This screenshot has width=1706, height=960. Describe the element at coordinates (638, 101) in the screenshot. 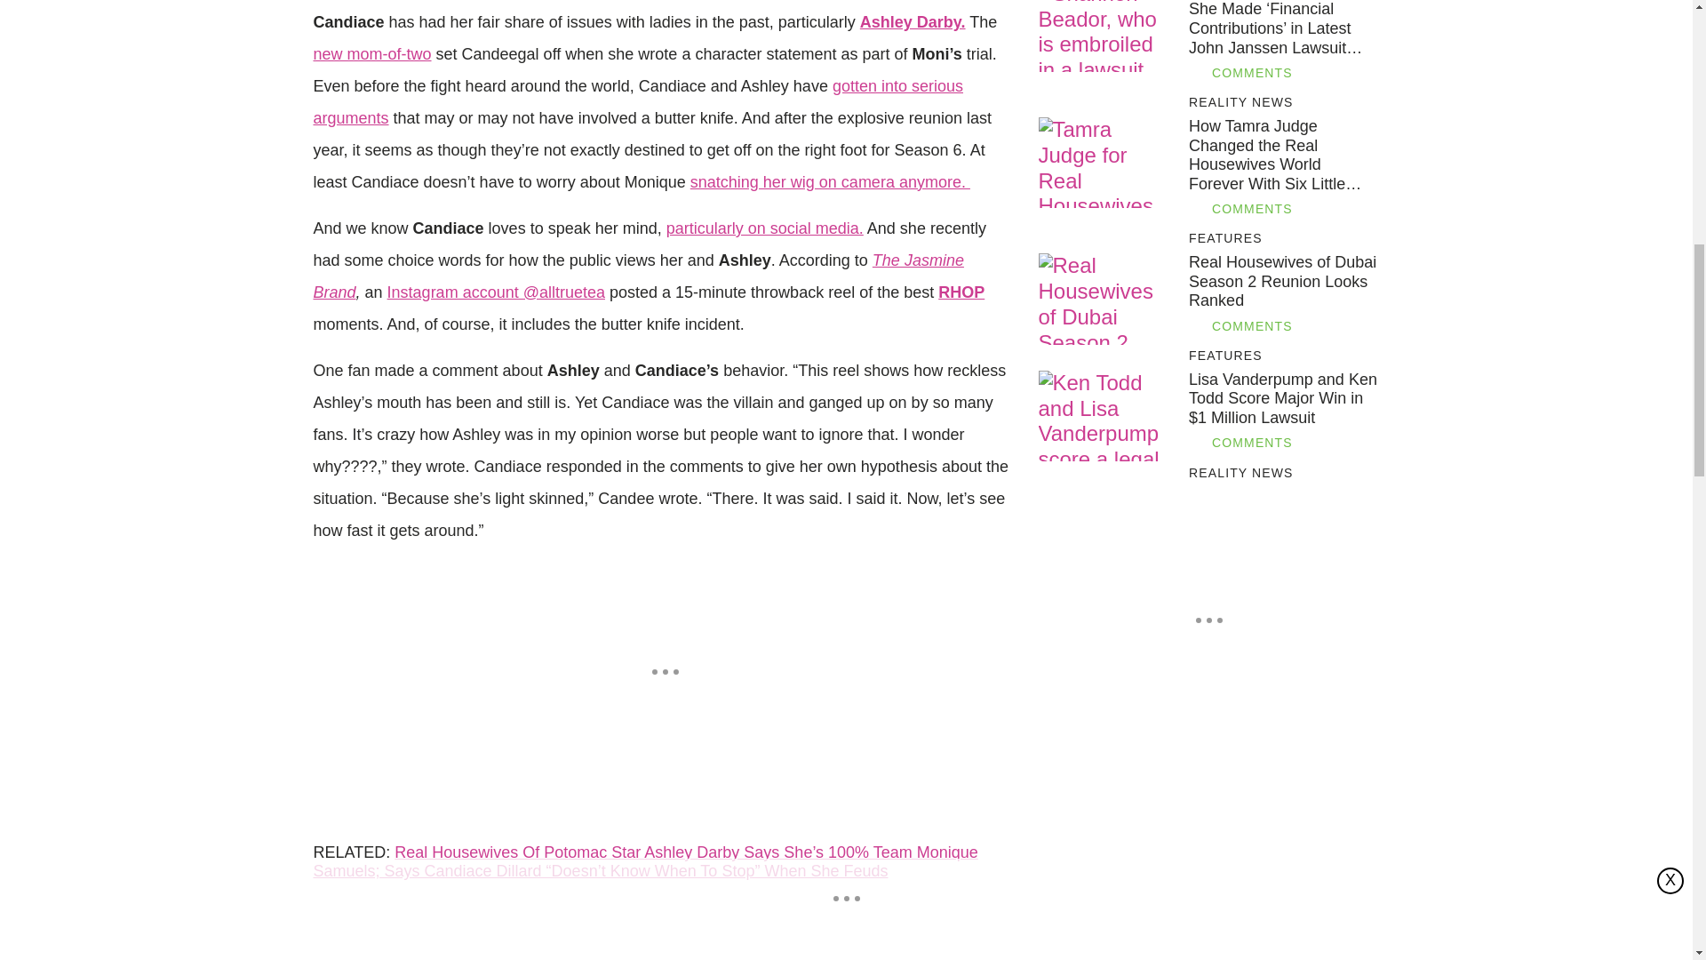

I see `gotten into serious arguments` at that location.